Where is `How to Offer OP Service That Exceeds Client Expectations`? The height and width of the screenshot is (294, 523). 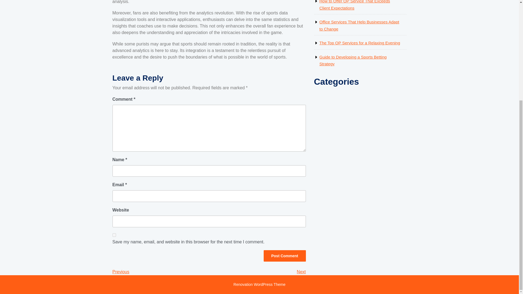 How to Offer OP Service That Exceeds Client Expectations is located at coordinates (301, 272).